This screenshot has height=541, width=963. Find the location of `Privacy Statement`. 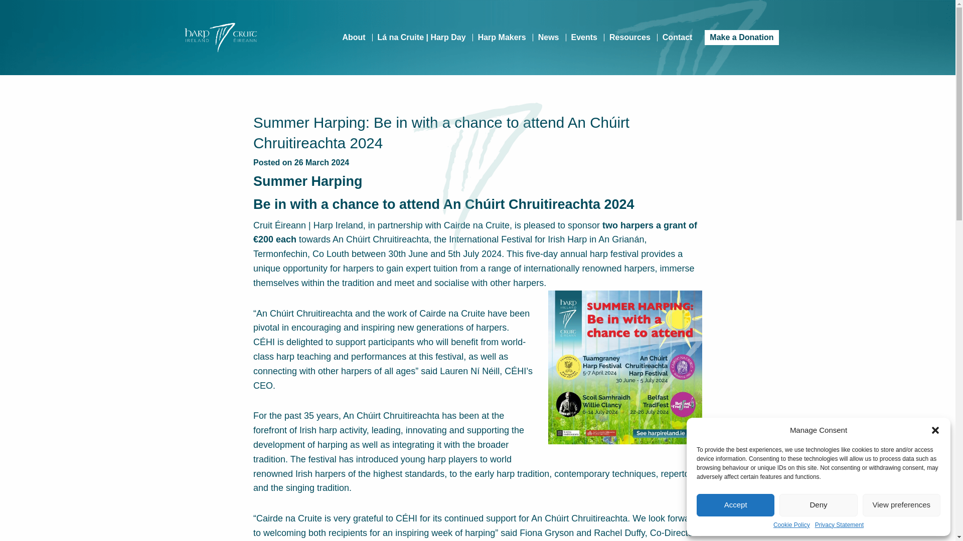

Privacy Statement is located at coordinates (839, 525).